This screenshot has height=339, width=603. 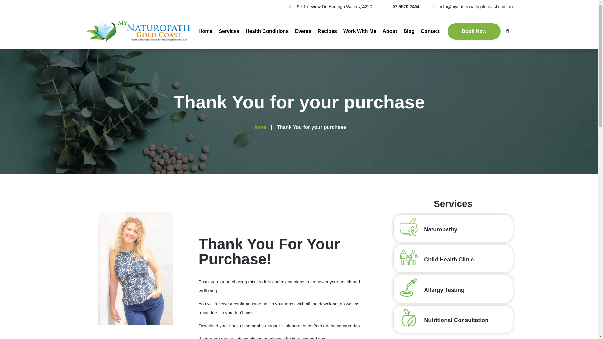 I want to click on About, so click(x=389, y=31).